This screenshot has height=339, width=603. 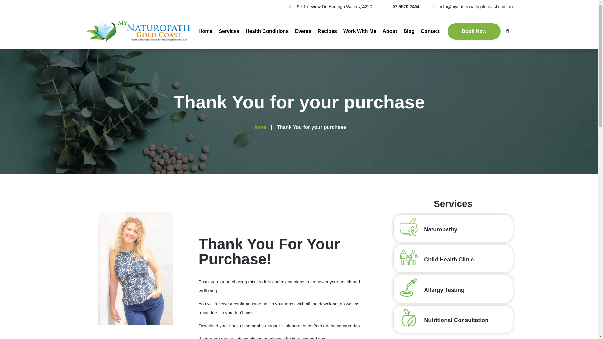 I want to click on About, so click(x=389, y=31).